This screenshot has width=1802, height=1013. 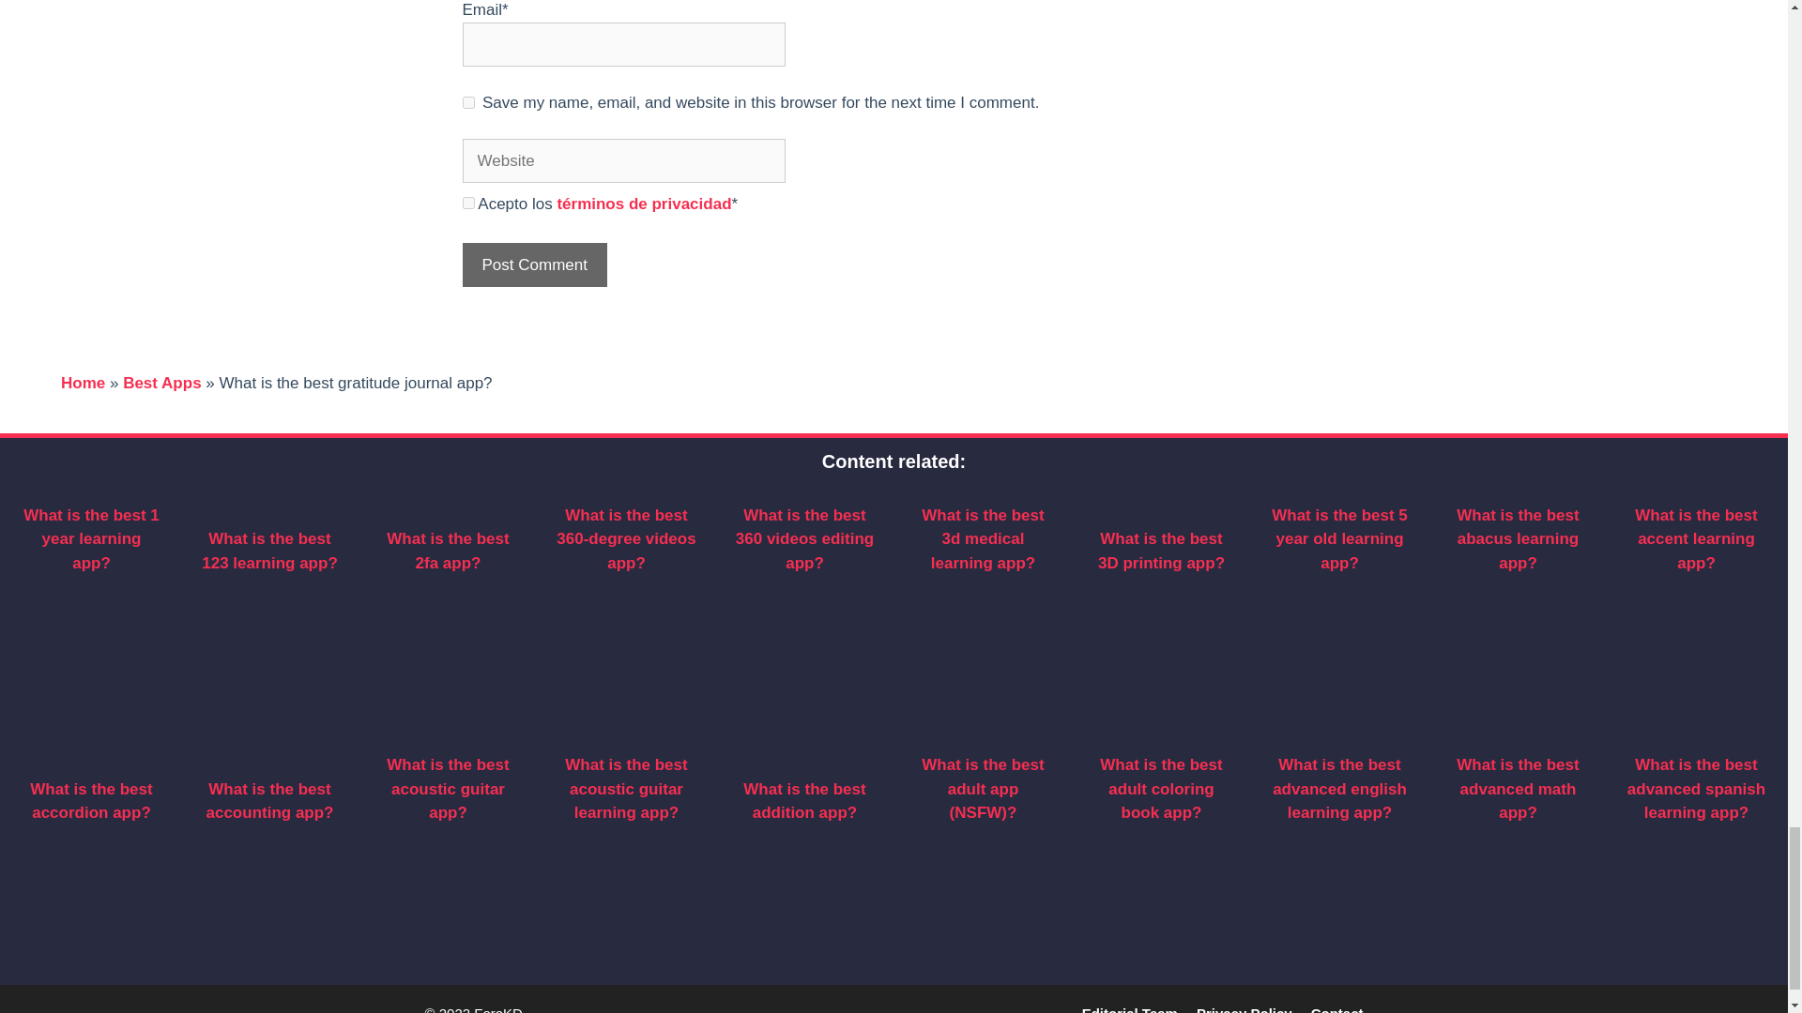 I want to click on Post Comment, so click(x=533, y=265).